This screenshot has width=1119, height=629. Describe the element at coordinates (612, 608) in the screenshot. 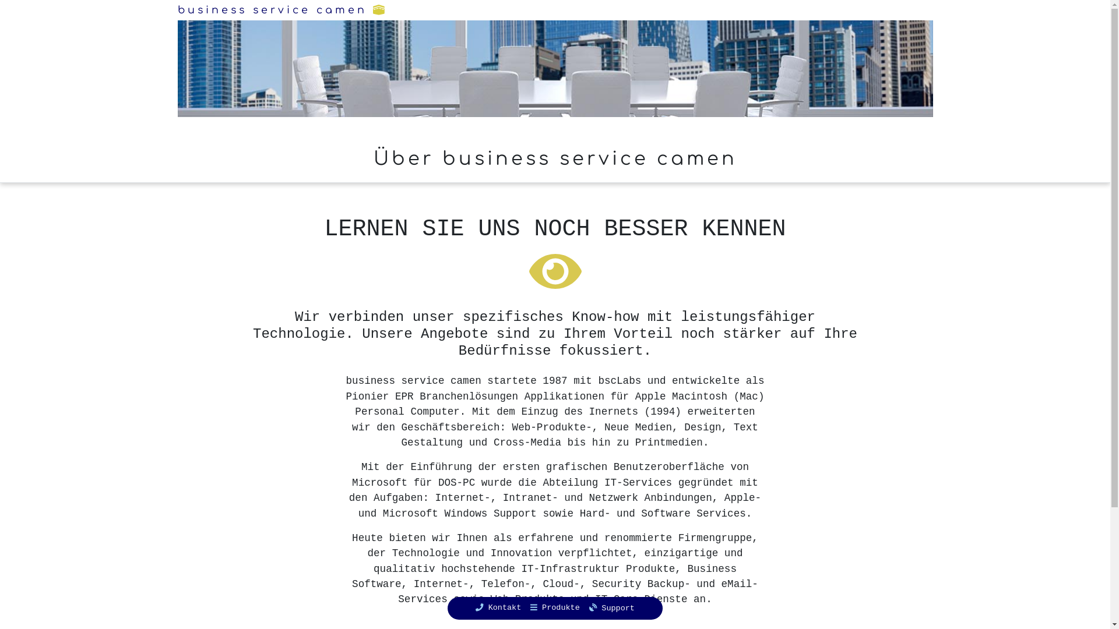

I see `Support` at that location.